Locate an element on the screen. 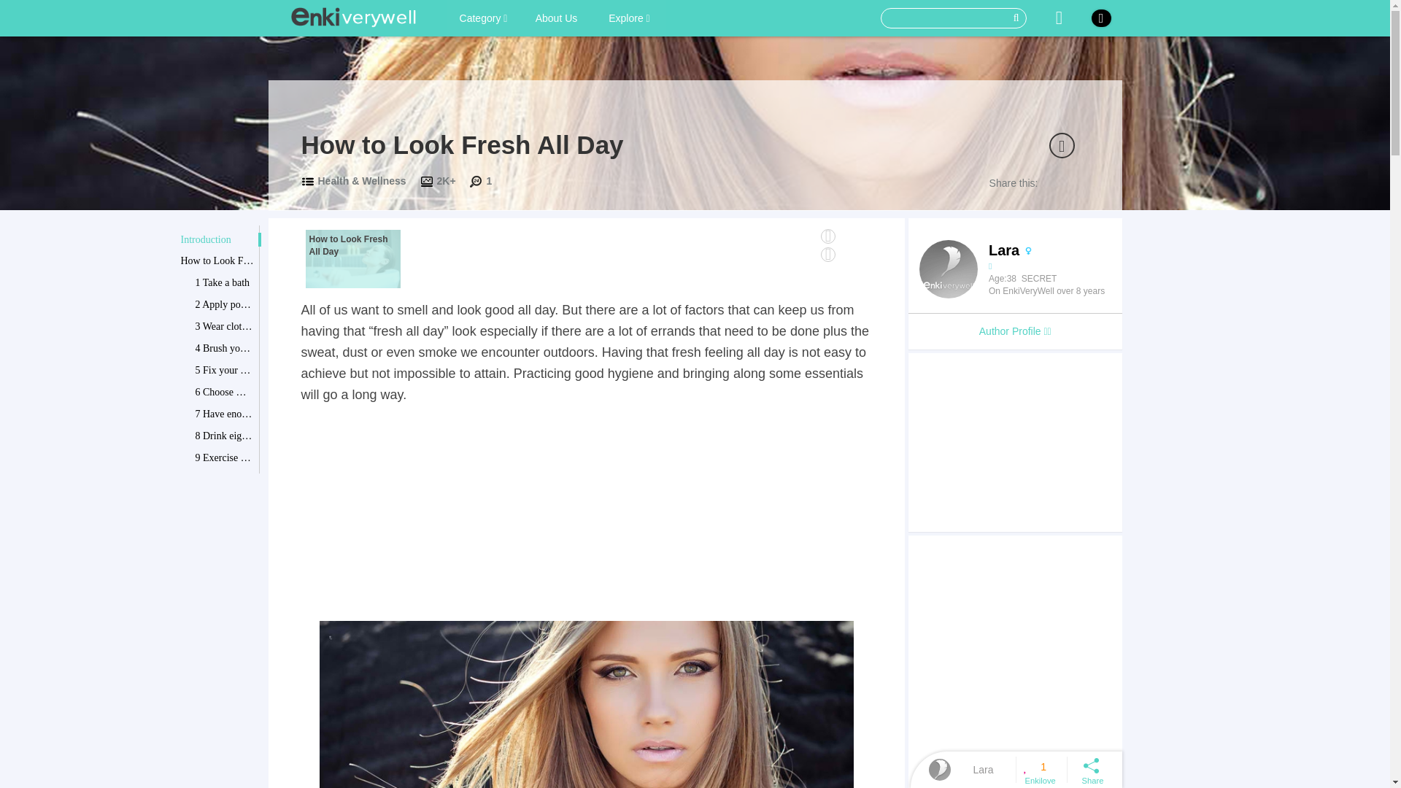 Image resolution: width=1401 pixels, height=788 pixels. Category is located at coordinates (483, 18).